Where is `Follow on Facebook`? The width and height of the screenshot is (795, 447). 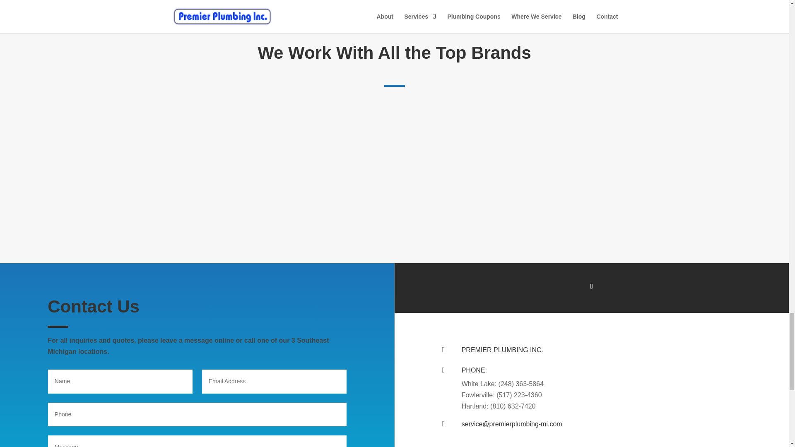
Follow on Facebook is located at coordinates (592, 286).